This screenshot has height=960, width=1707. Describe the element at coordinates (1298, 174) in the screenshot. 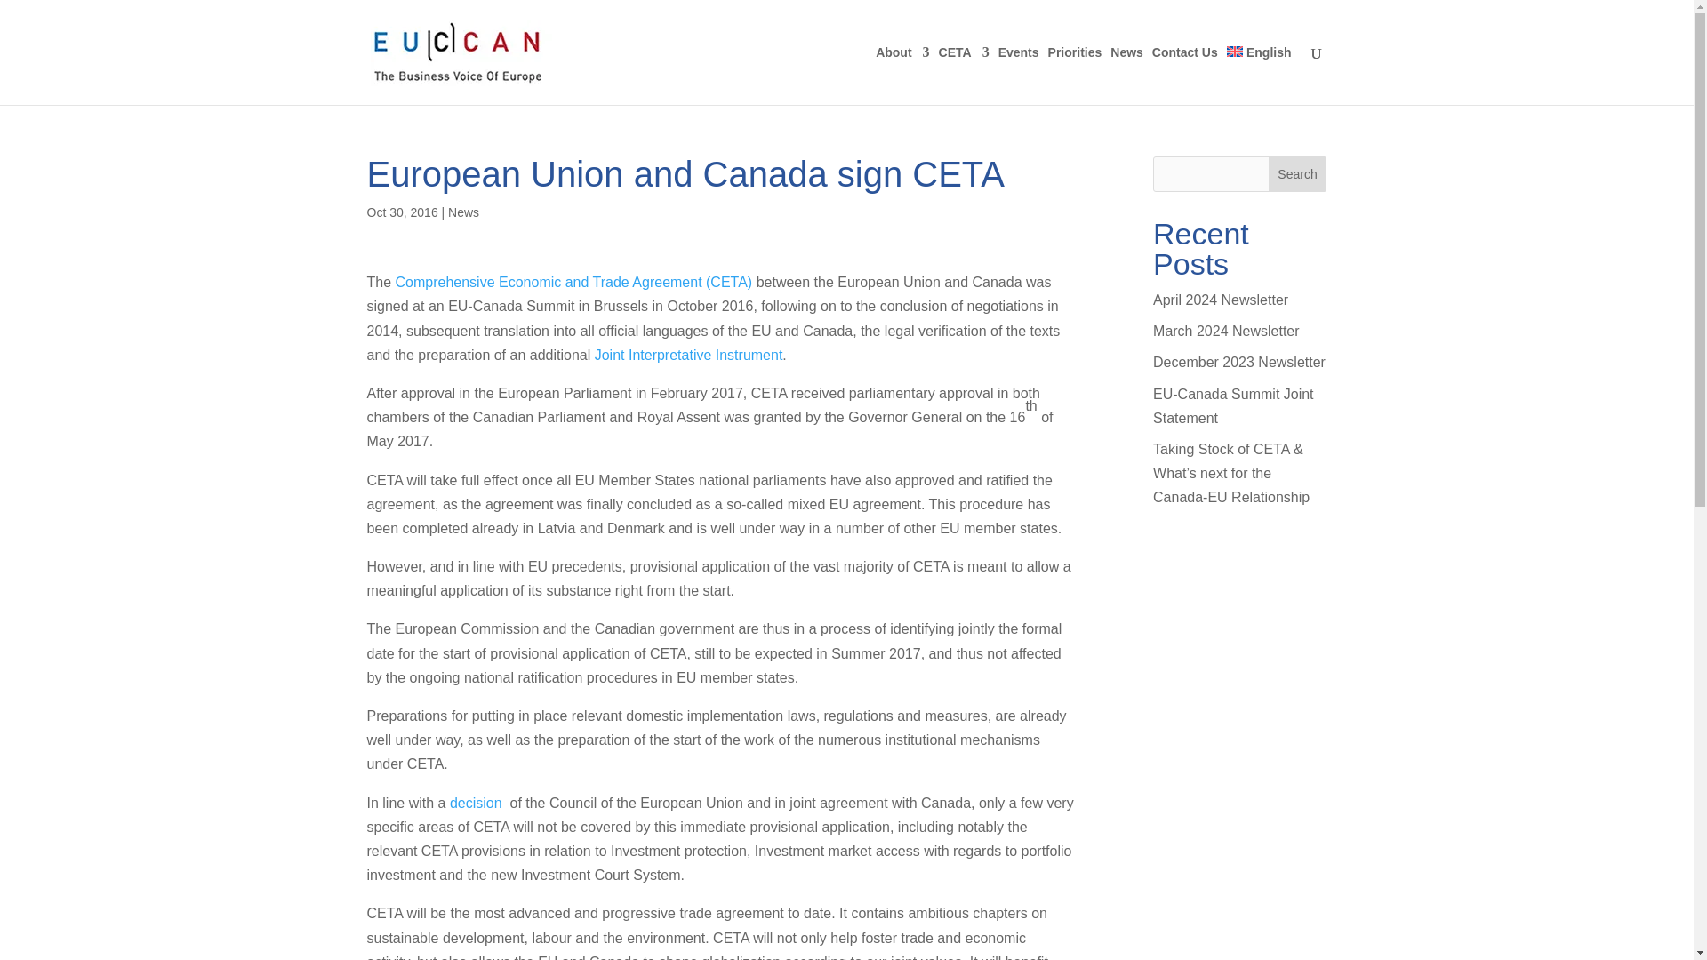

I see `Search` at that location.